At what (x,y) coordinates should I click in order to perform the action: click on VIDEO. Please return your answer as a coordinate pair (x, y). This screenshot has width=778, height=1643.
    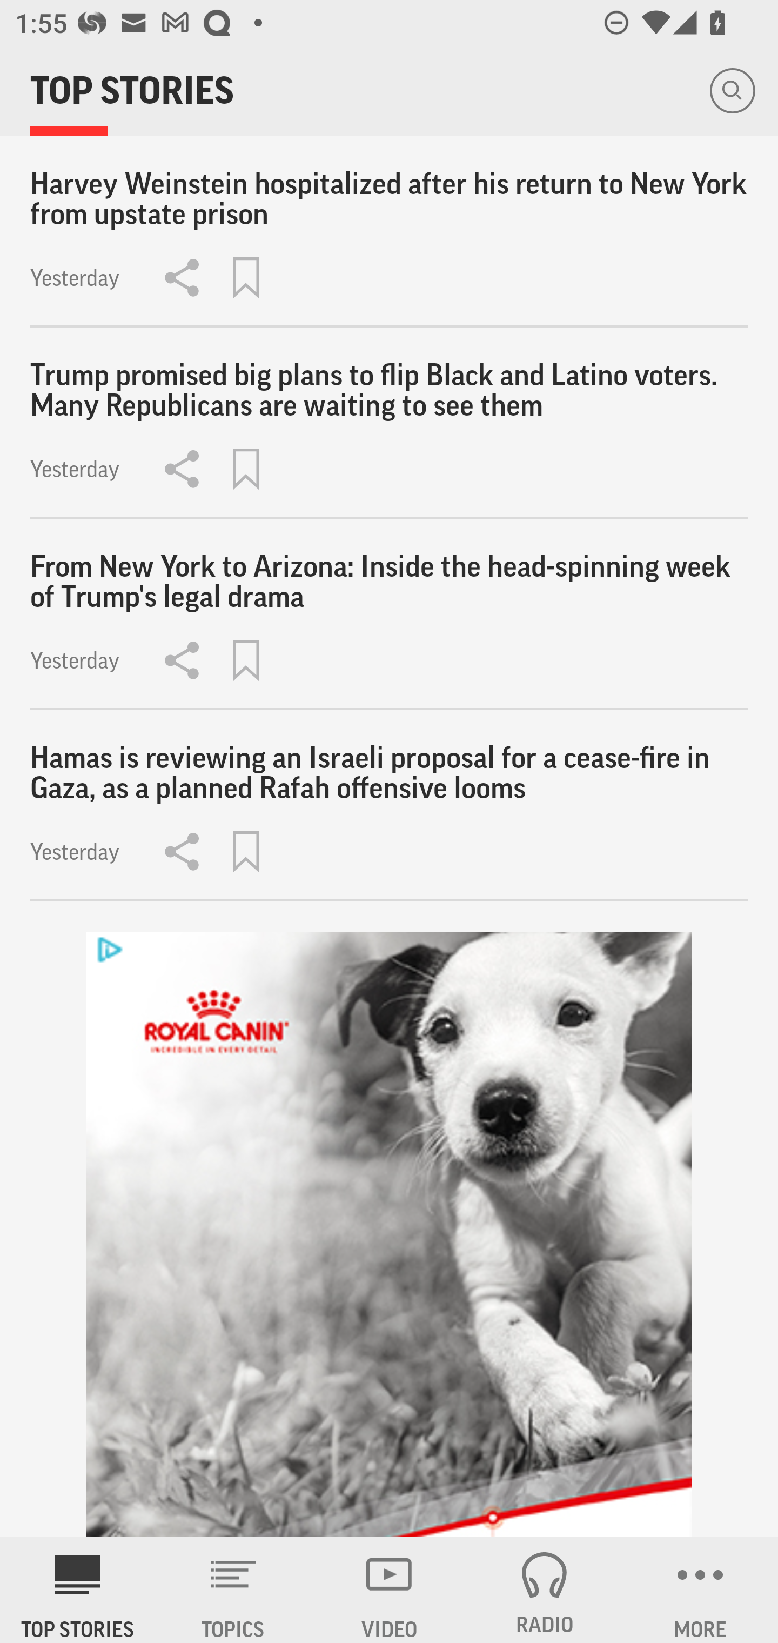
    Looking at the image, I should click on (389, 1590).